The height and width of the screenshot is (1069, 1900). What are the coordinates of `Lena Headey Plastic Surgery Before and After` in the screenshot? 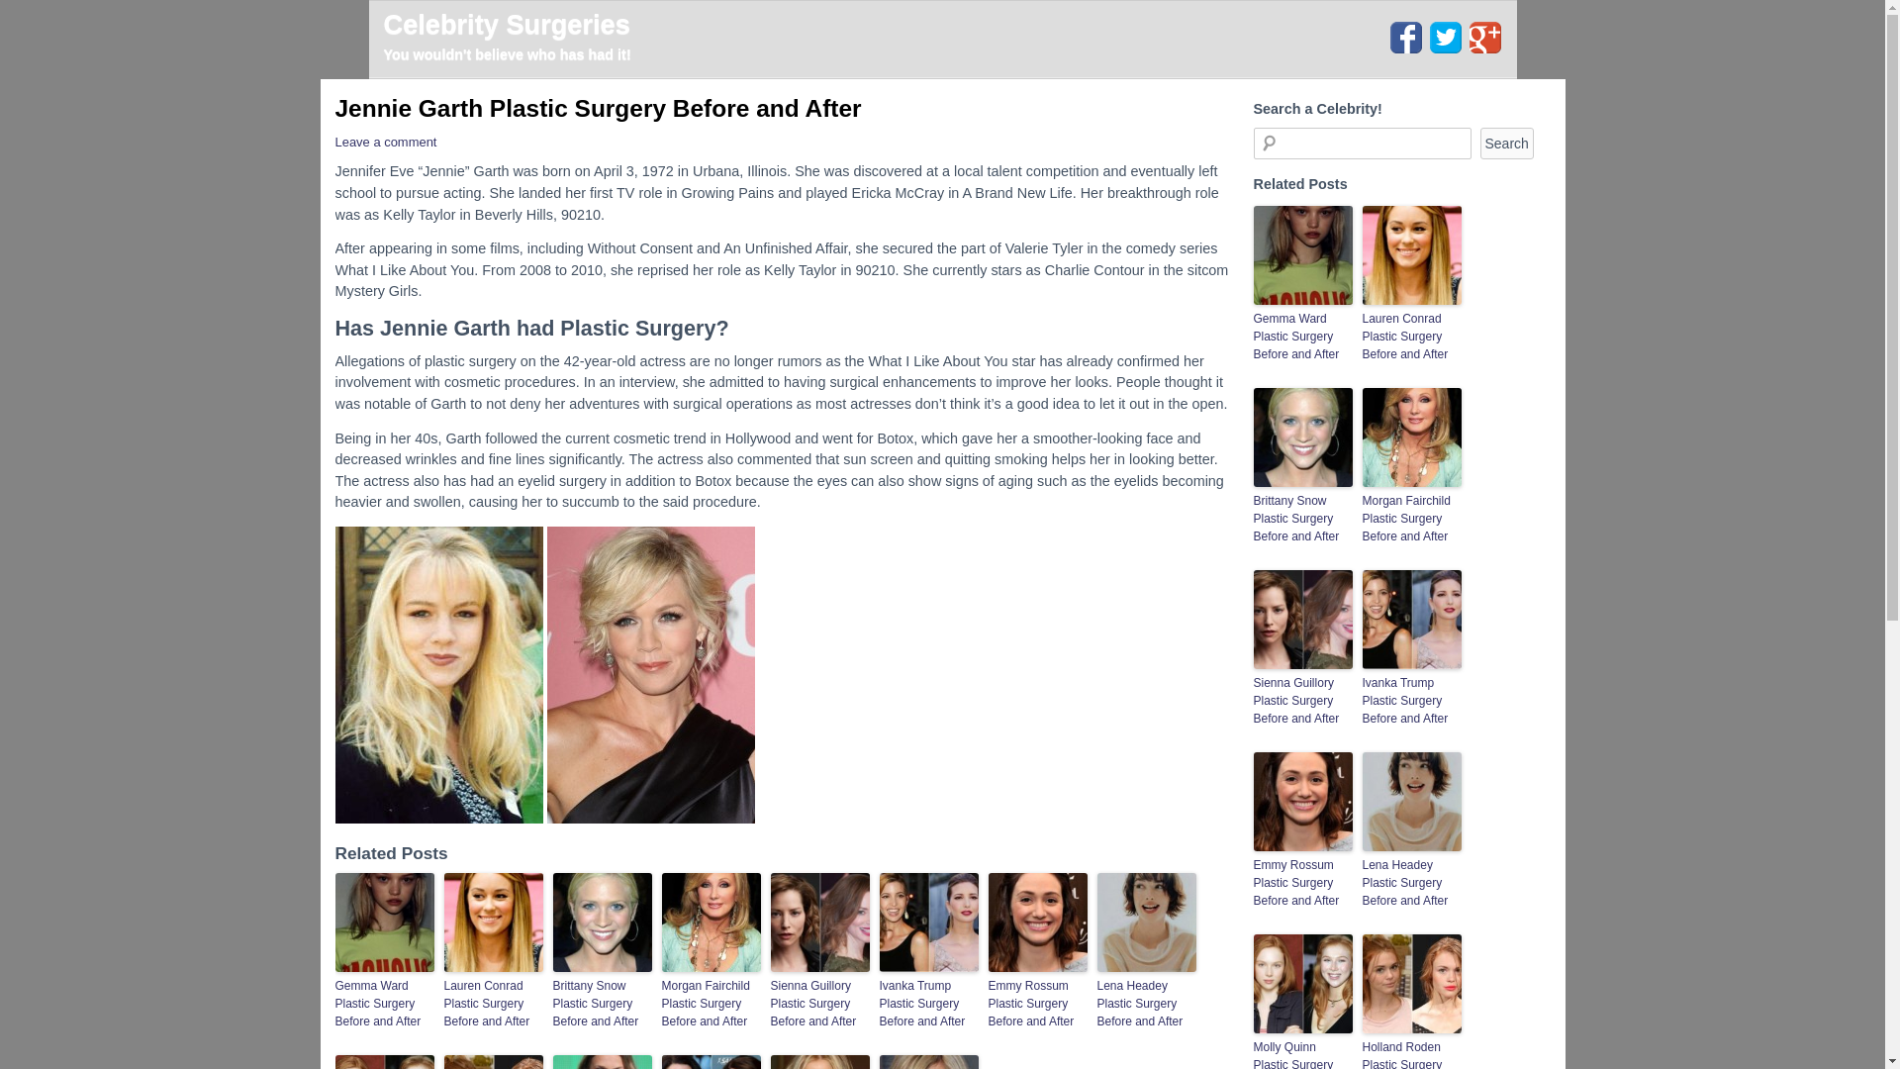 It's located at (1145, 1004).